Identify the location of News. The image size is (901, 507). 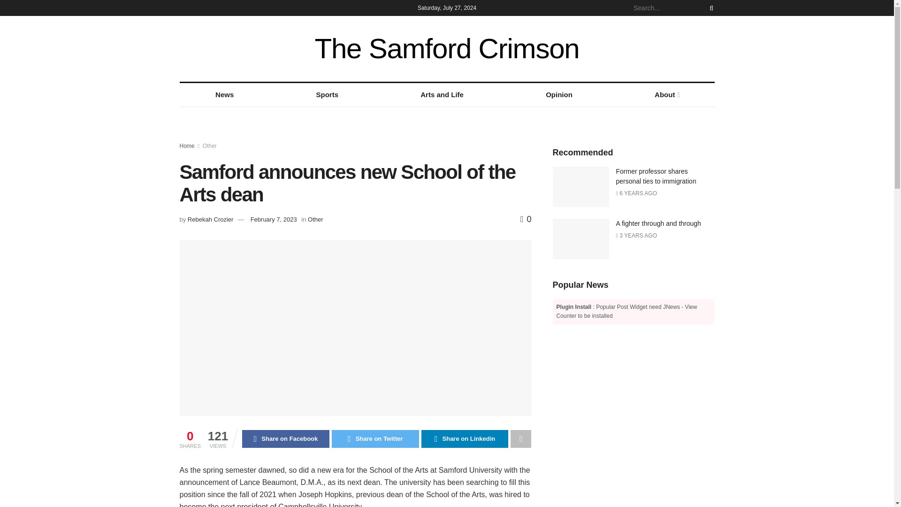
(224, 95).